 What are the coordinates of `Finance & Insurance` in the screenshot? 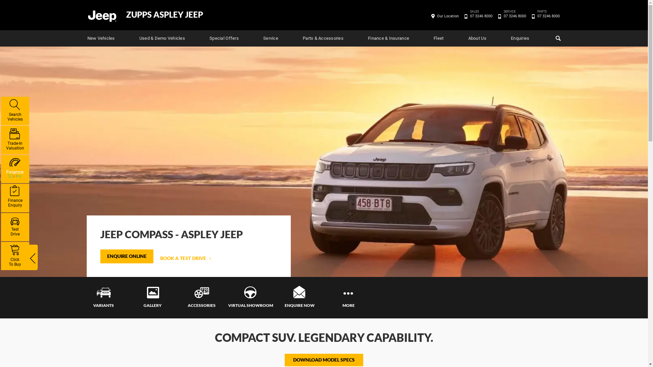 It's located at (388, 38).